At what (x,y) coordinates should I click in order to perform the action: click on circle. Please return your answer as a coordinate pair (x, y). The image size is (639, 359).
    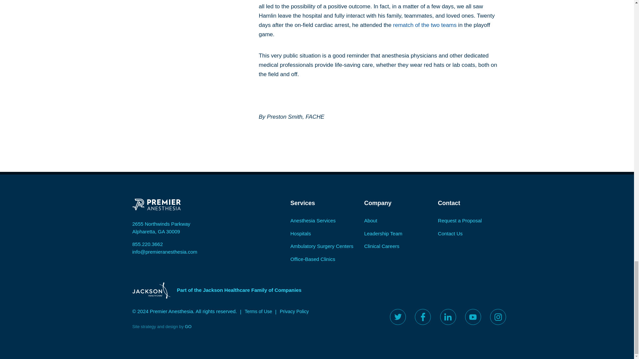
    Looking at the image, I should click on (473, 317).